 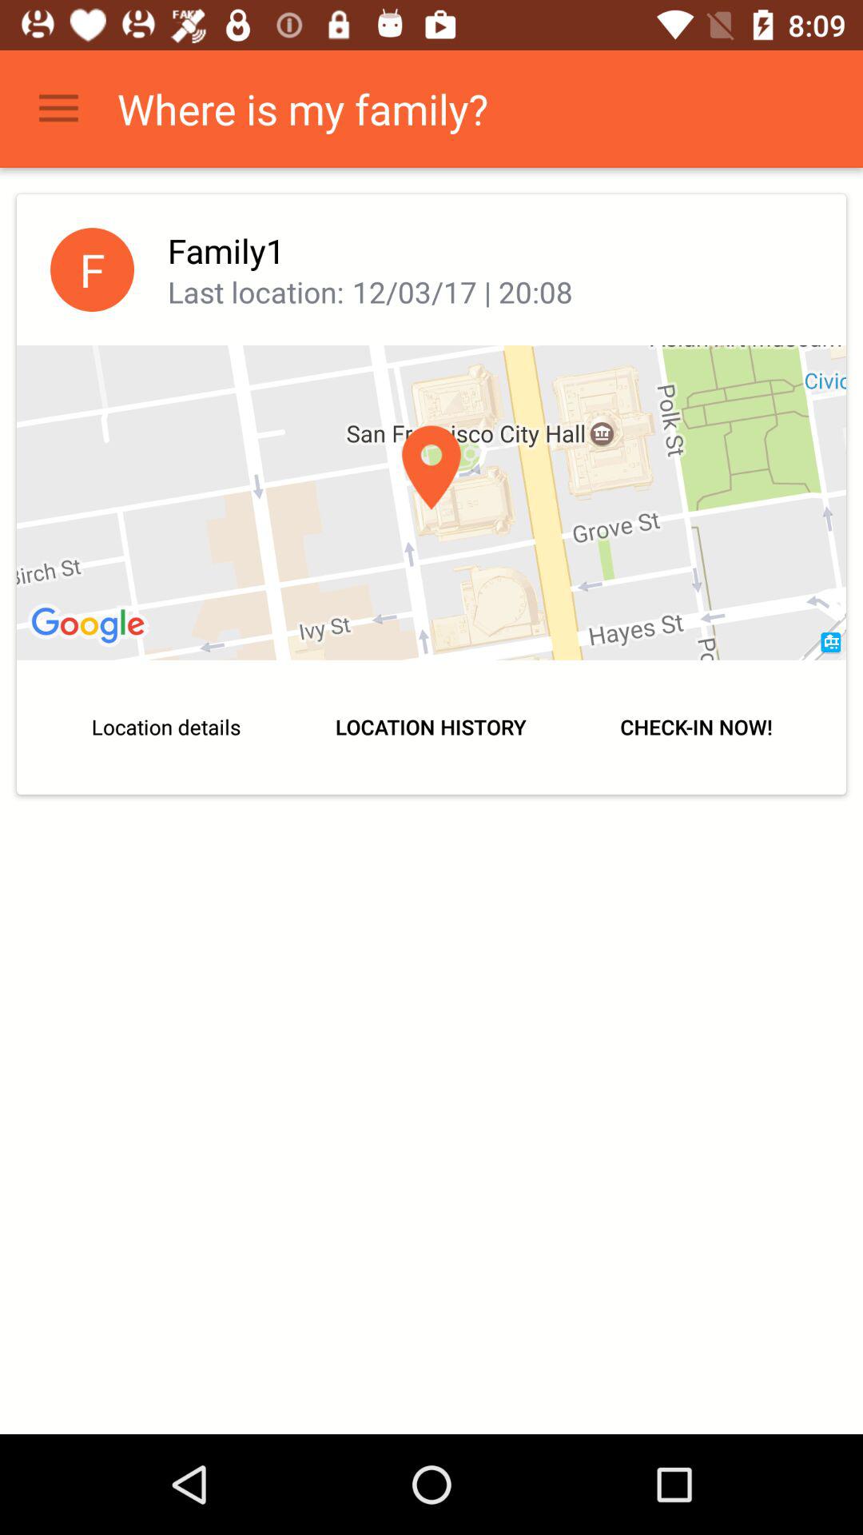 What do you see at coordinates (431, 728) in the screenshot?
I see `select the text location history` at bounding box center [431, 728].